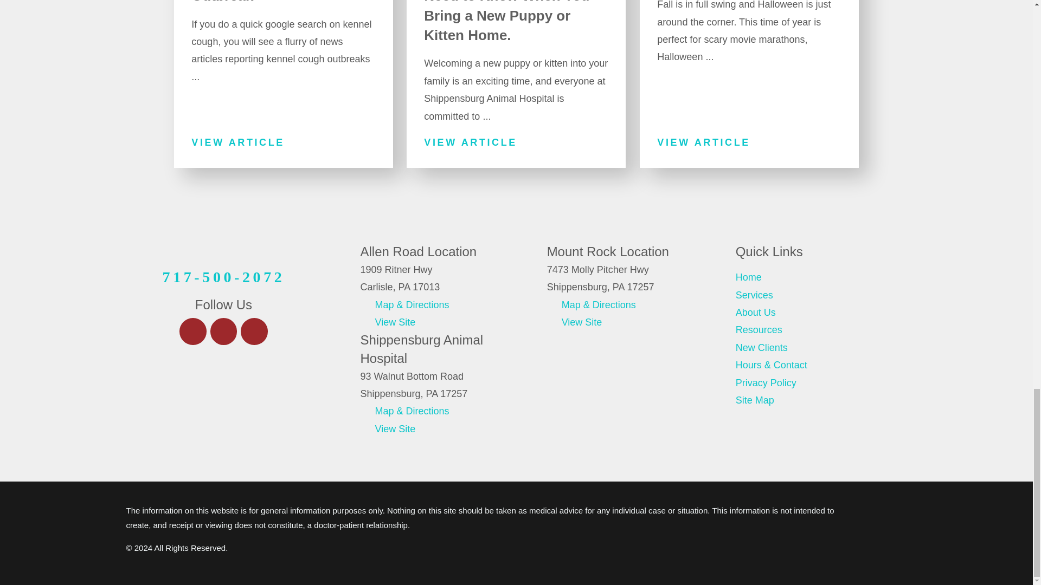 This screenshot has height=585, width=1041. What do you see at coordinates (254, 331) in the screenshot?
I see `Google Business Profile` at bounding box center [254, 331].